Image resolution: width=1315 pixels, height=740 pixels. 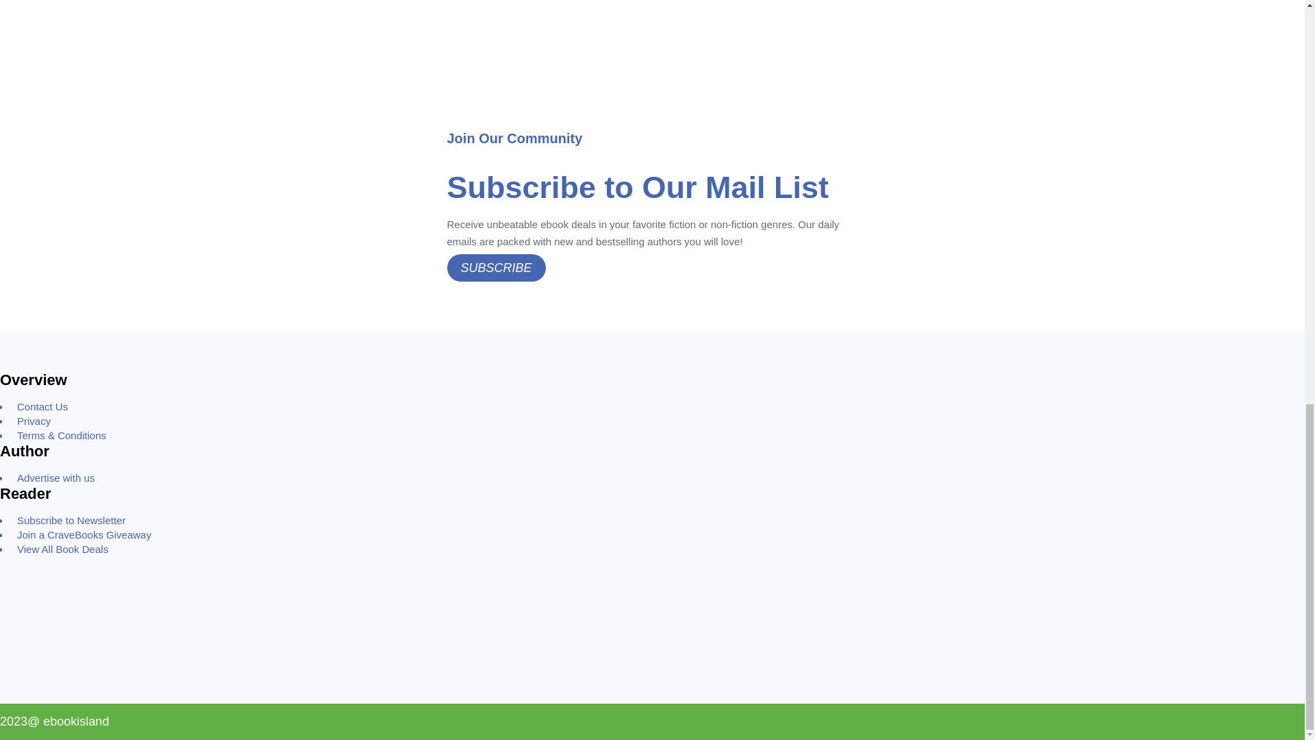 What do you see at coordinates (34, 421) in the screenshot?
I see `Privacy` at bounding box center [34, 421].